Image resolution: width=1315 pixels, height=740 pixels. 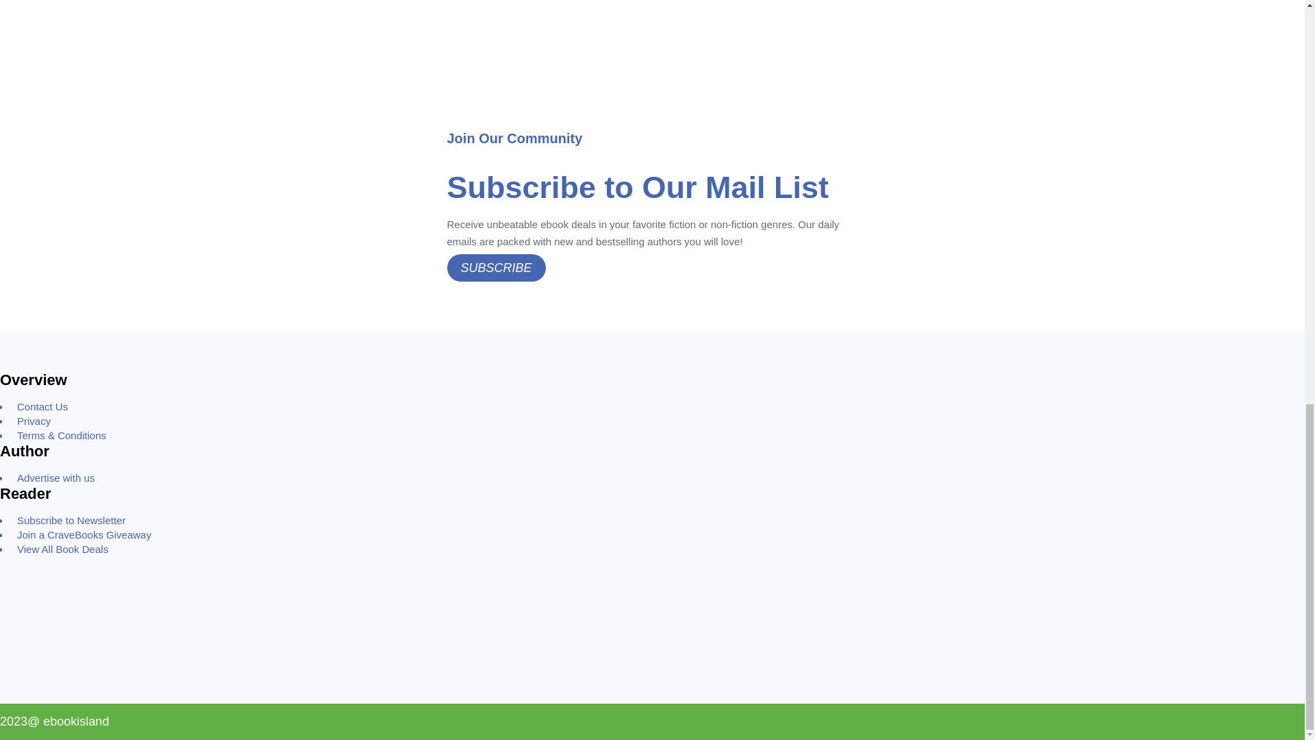 What do you see at coordinates (34, 421) in the screenshot?
I see `Privacy` at bounding box center [34, 421].